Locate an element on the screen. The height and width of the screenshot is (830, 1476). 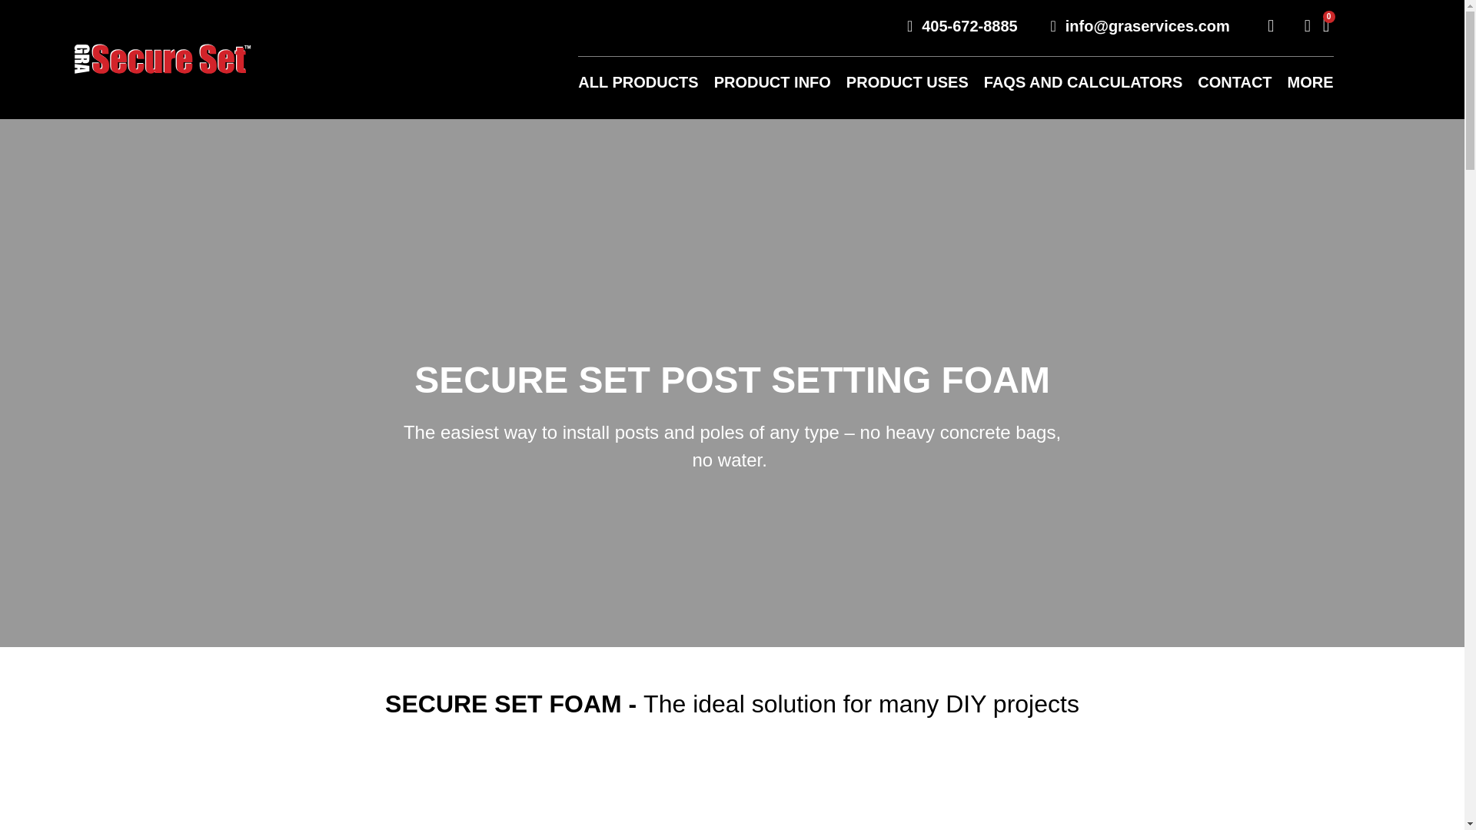
405-672-8885 is located at coordinates (955, 26).